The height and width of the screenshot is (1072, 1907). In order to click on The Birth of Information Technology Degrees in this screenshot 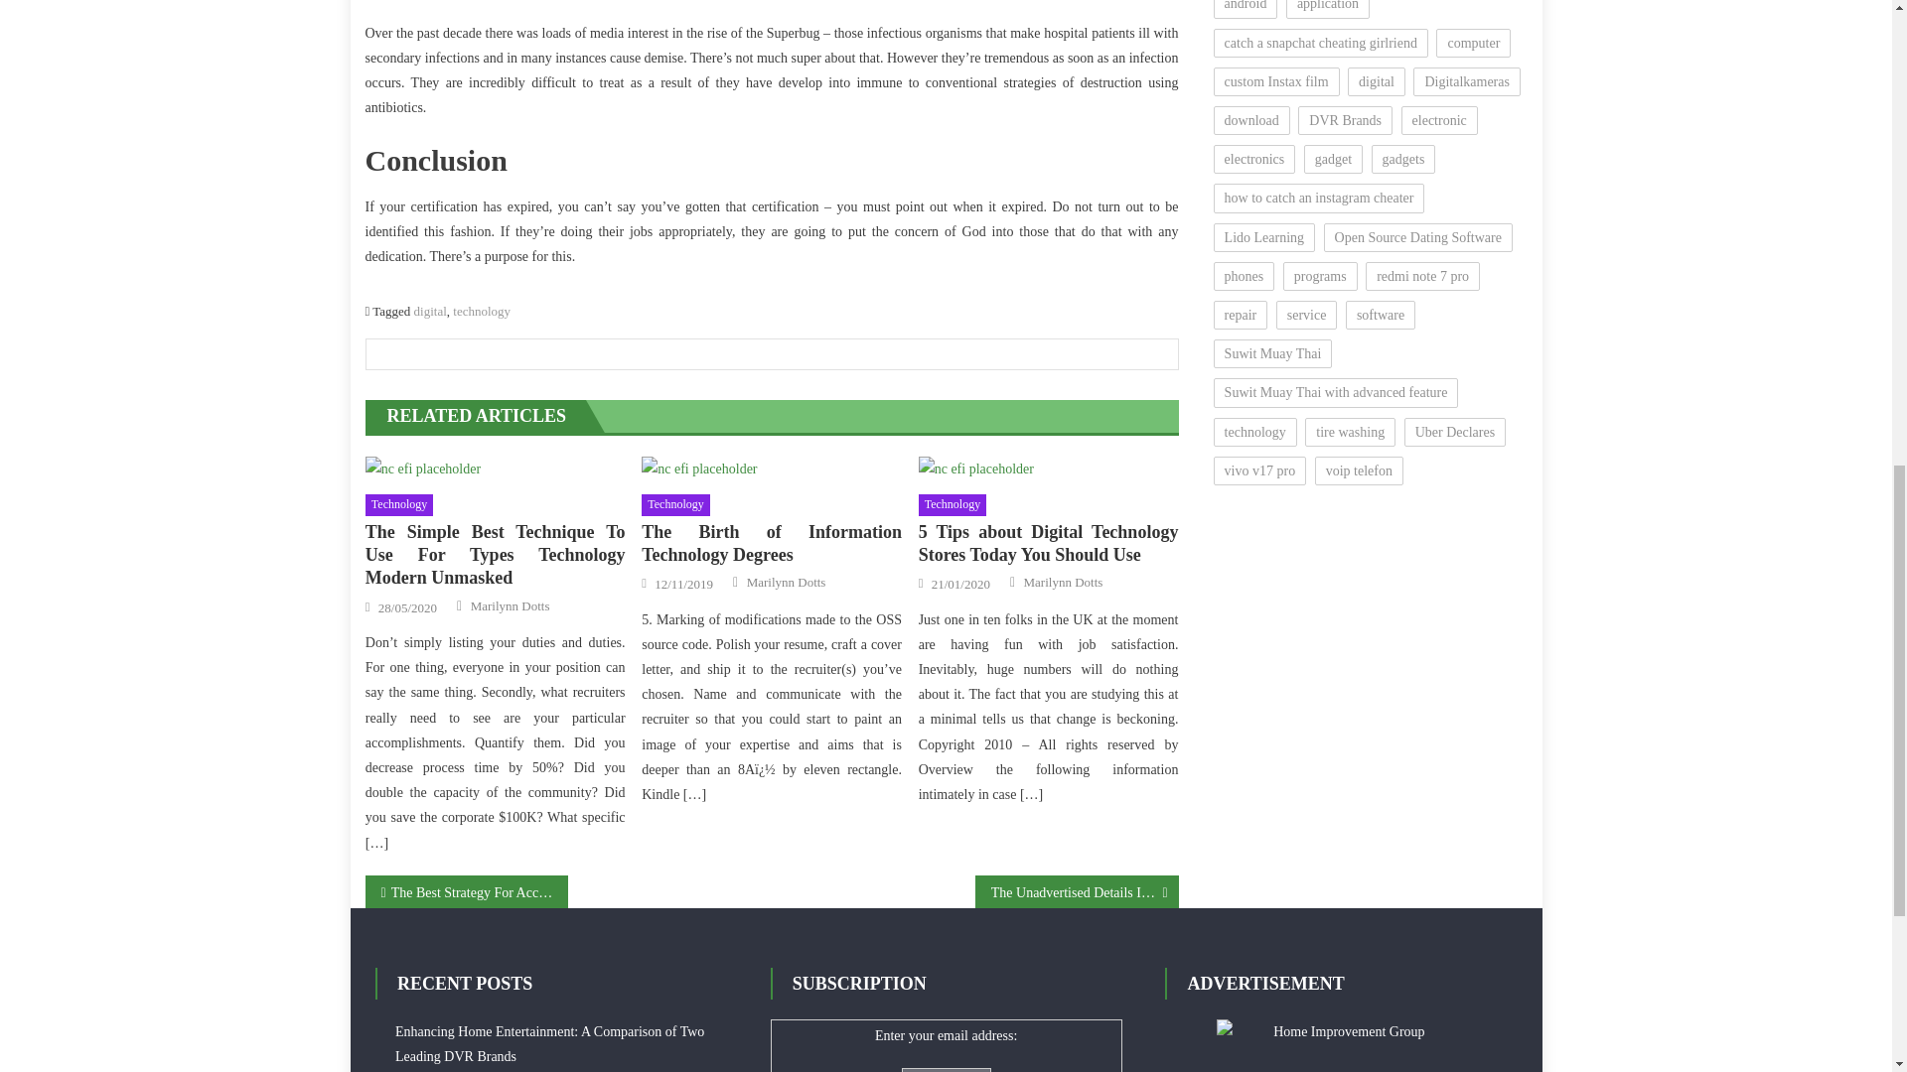, I will do `click(699, 469)`.